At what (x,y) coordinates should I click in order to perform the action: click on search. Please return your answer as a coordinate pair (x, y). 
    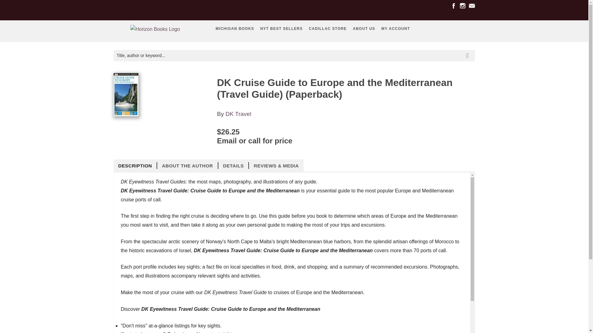
    Looking at the image, I should click on (469, 51).